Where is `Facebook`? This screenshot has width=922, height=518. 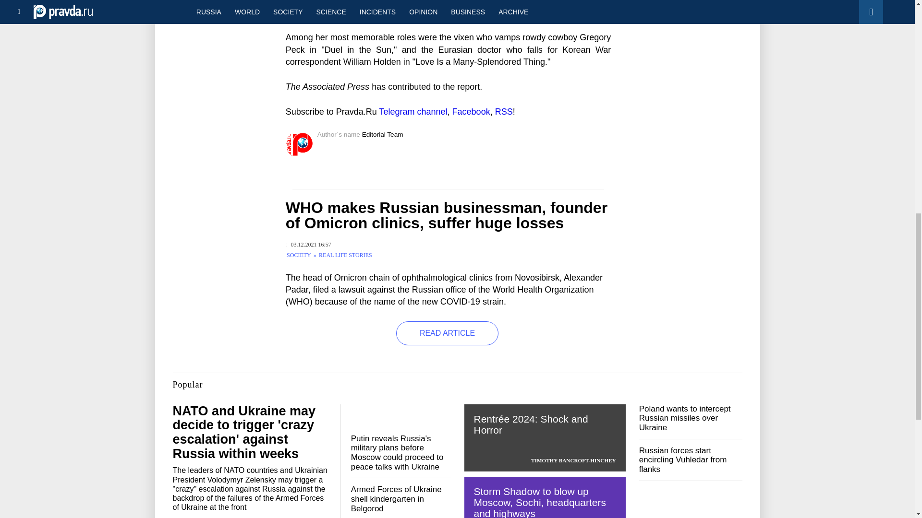 Facebook is located at coordinates (472, 111).